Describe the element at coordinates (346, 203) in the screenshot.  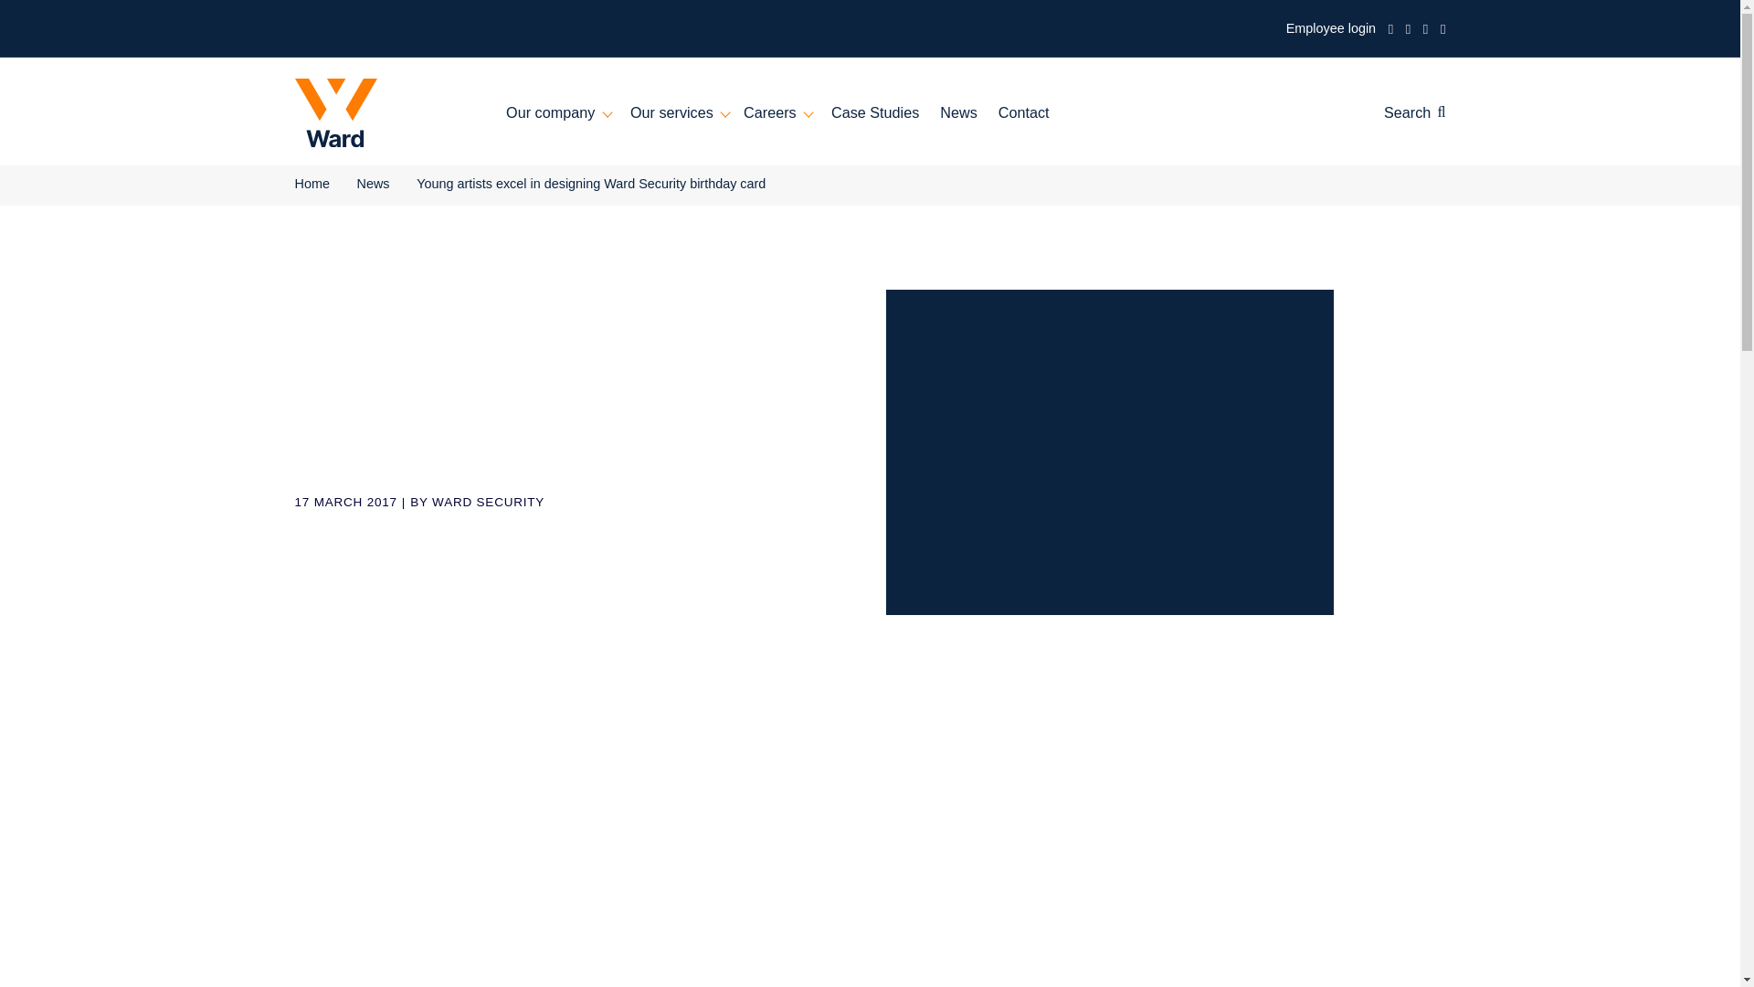
I see `Home` at that location.